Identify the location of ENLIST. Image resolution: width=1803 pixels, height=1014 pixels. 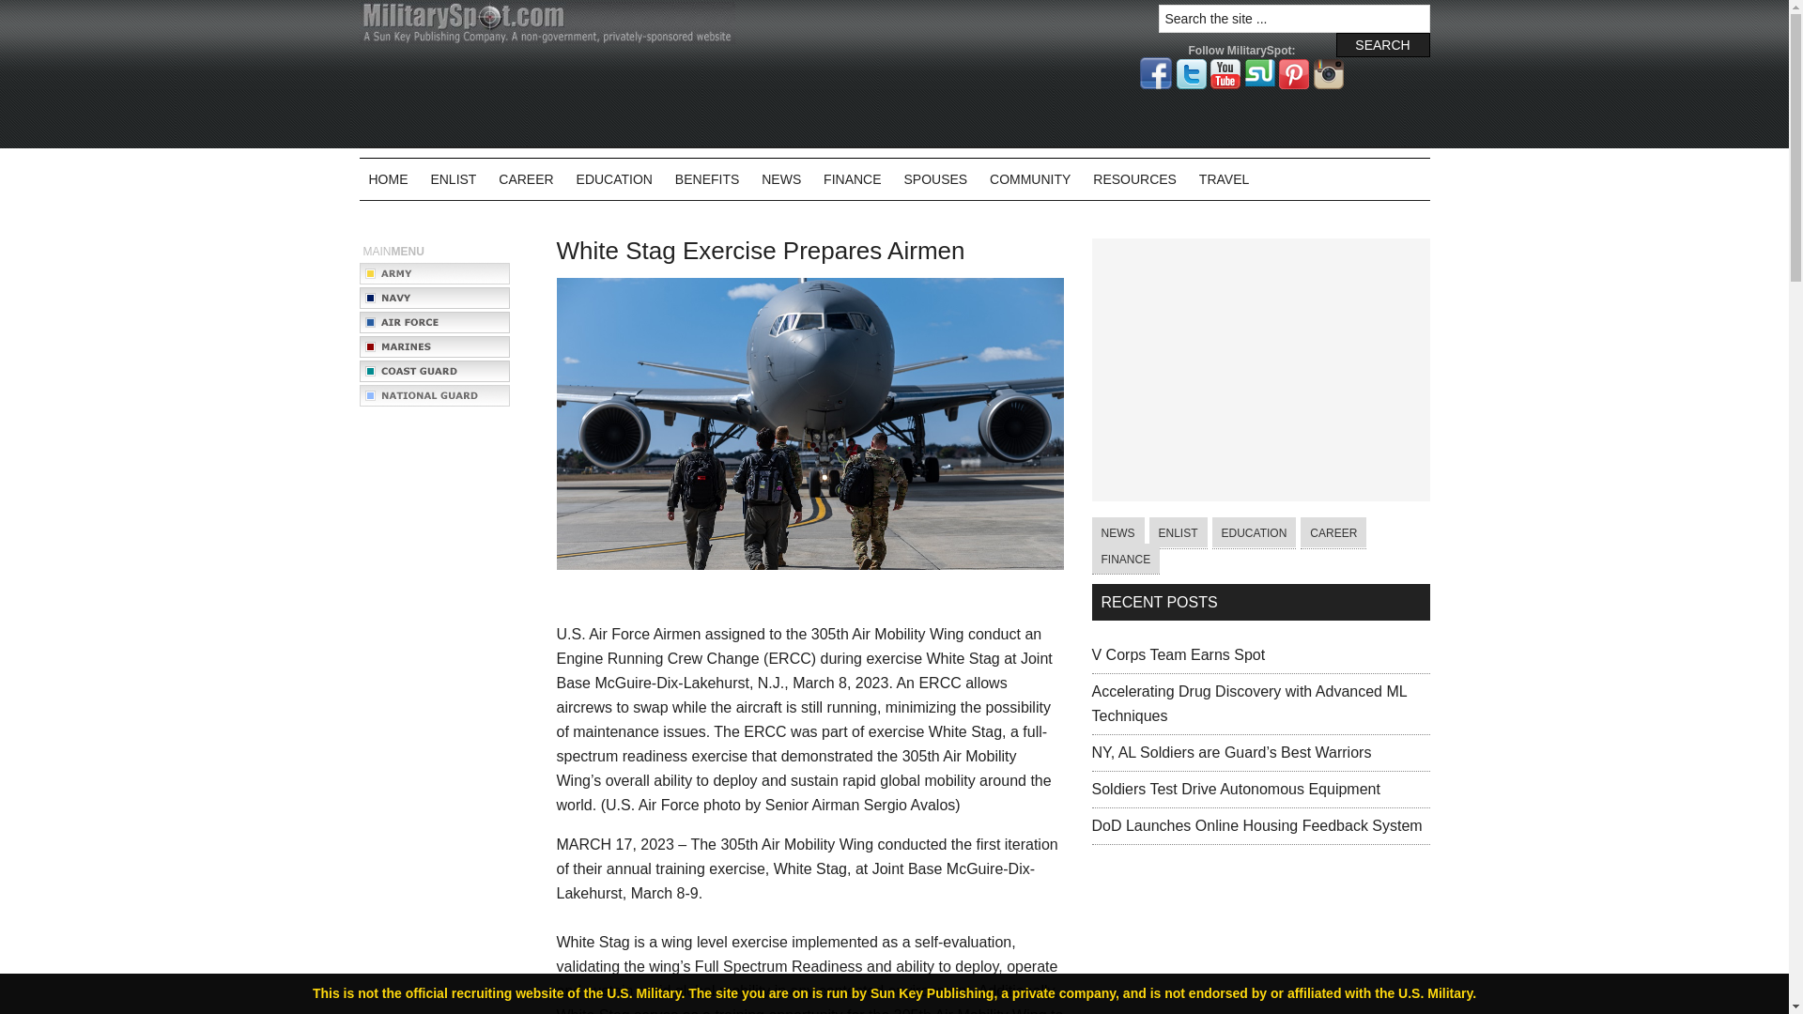
(453, 178).